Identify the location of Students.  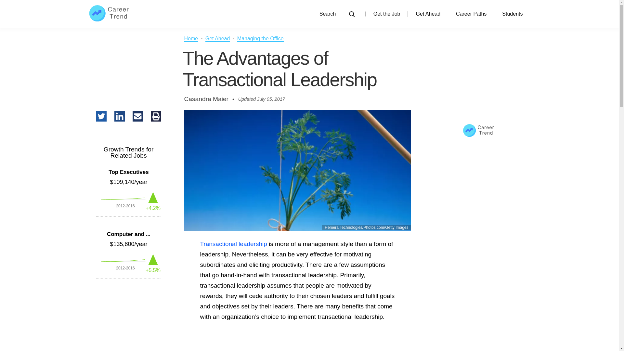
(512, 14).